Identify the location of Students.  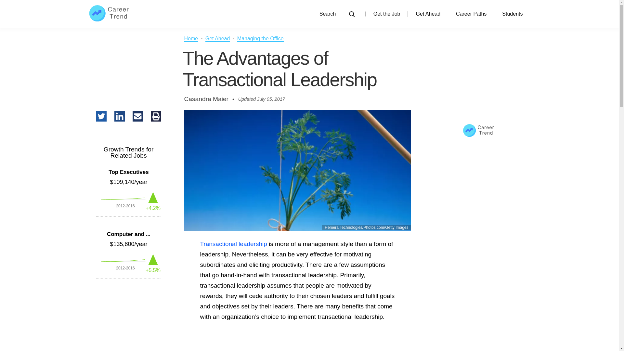
(512, 14).